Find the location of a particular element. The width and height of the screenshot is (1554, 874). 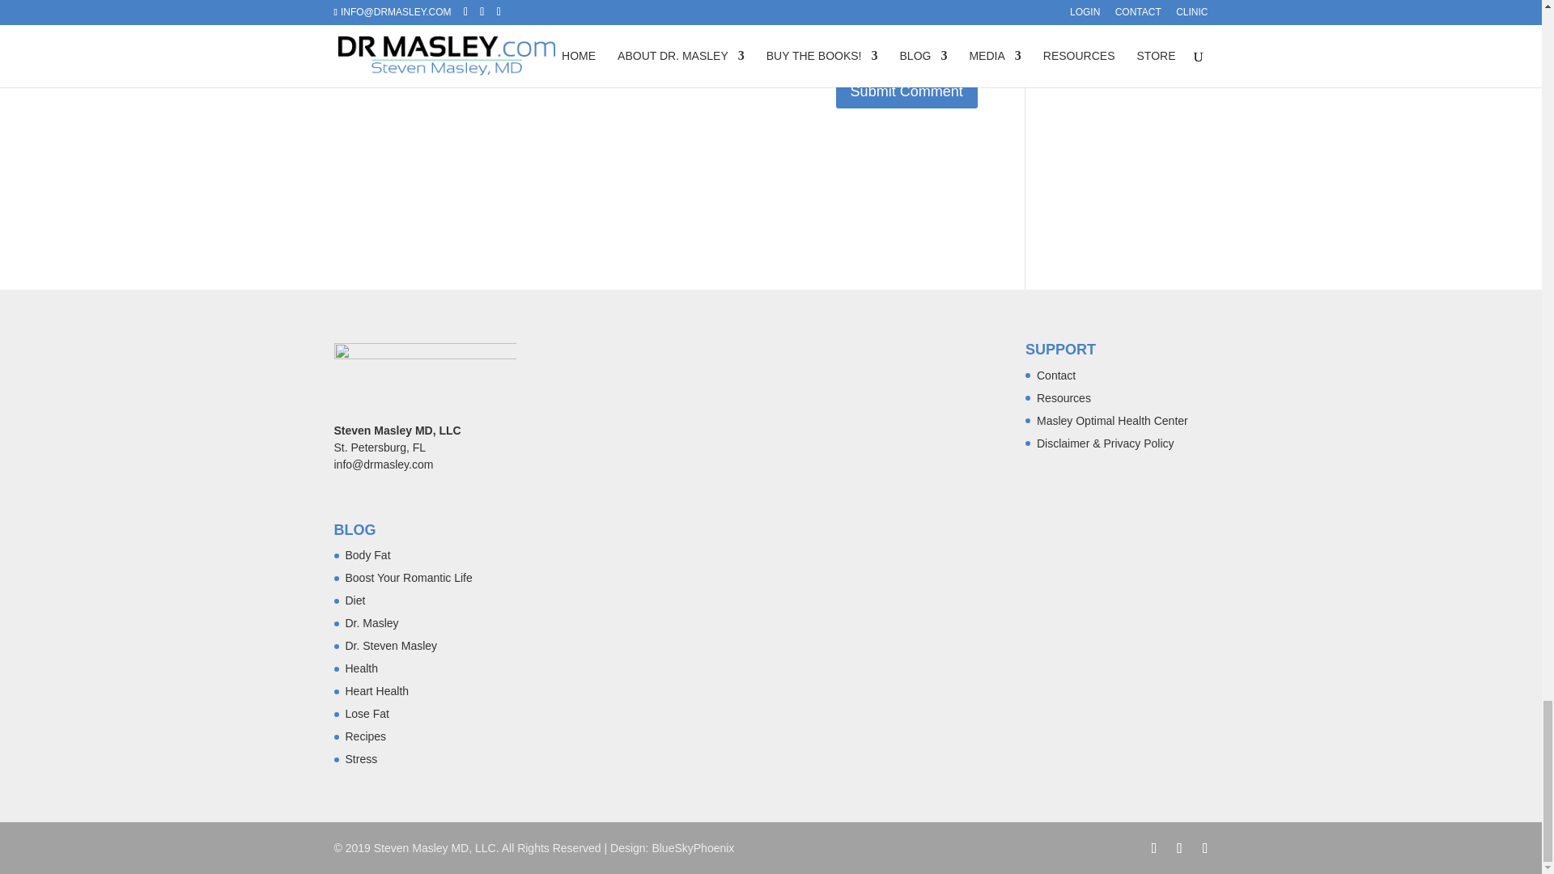

Submit Comment is located at coordinates (906, 91).